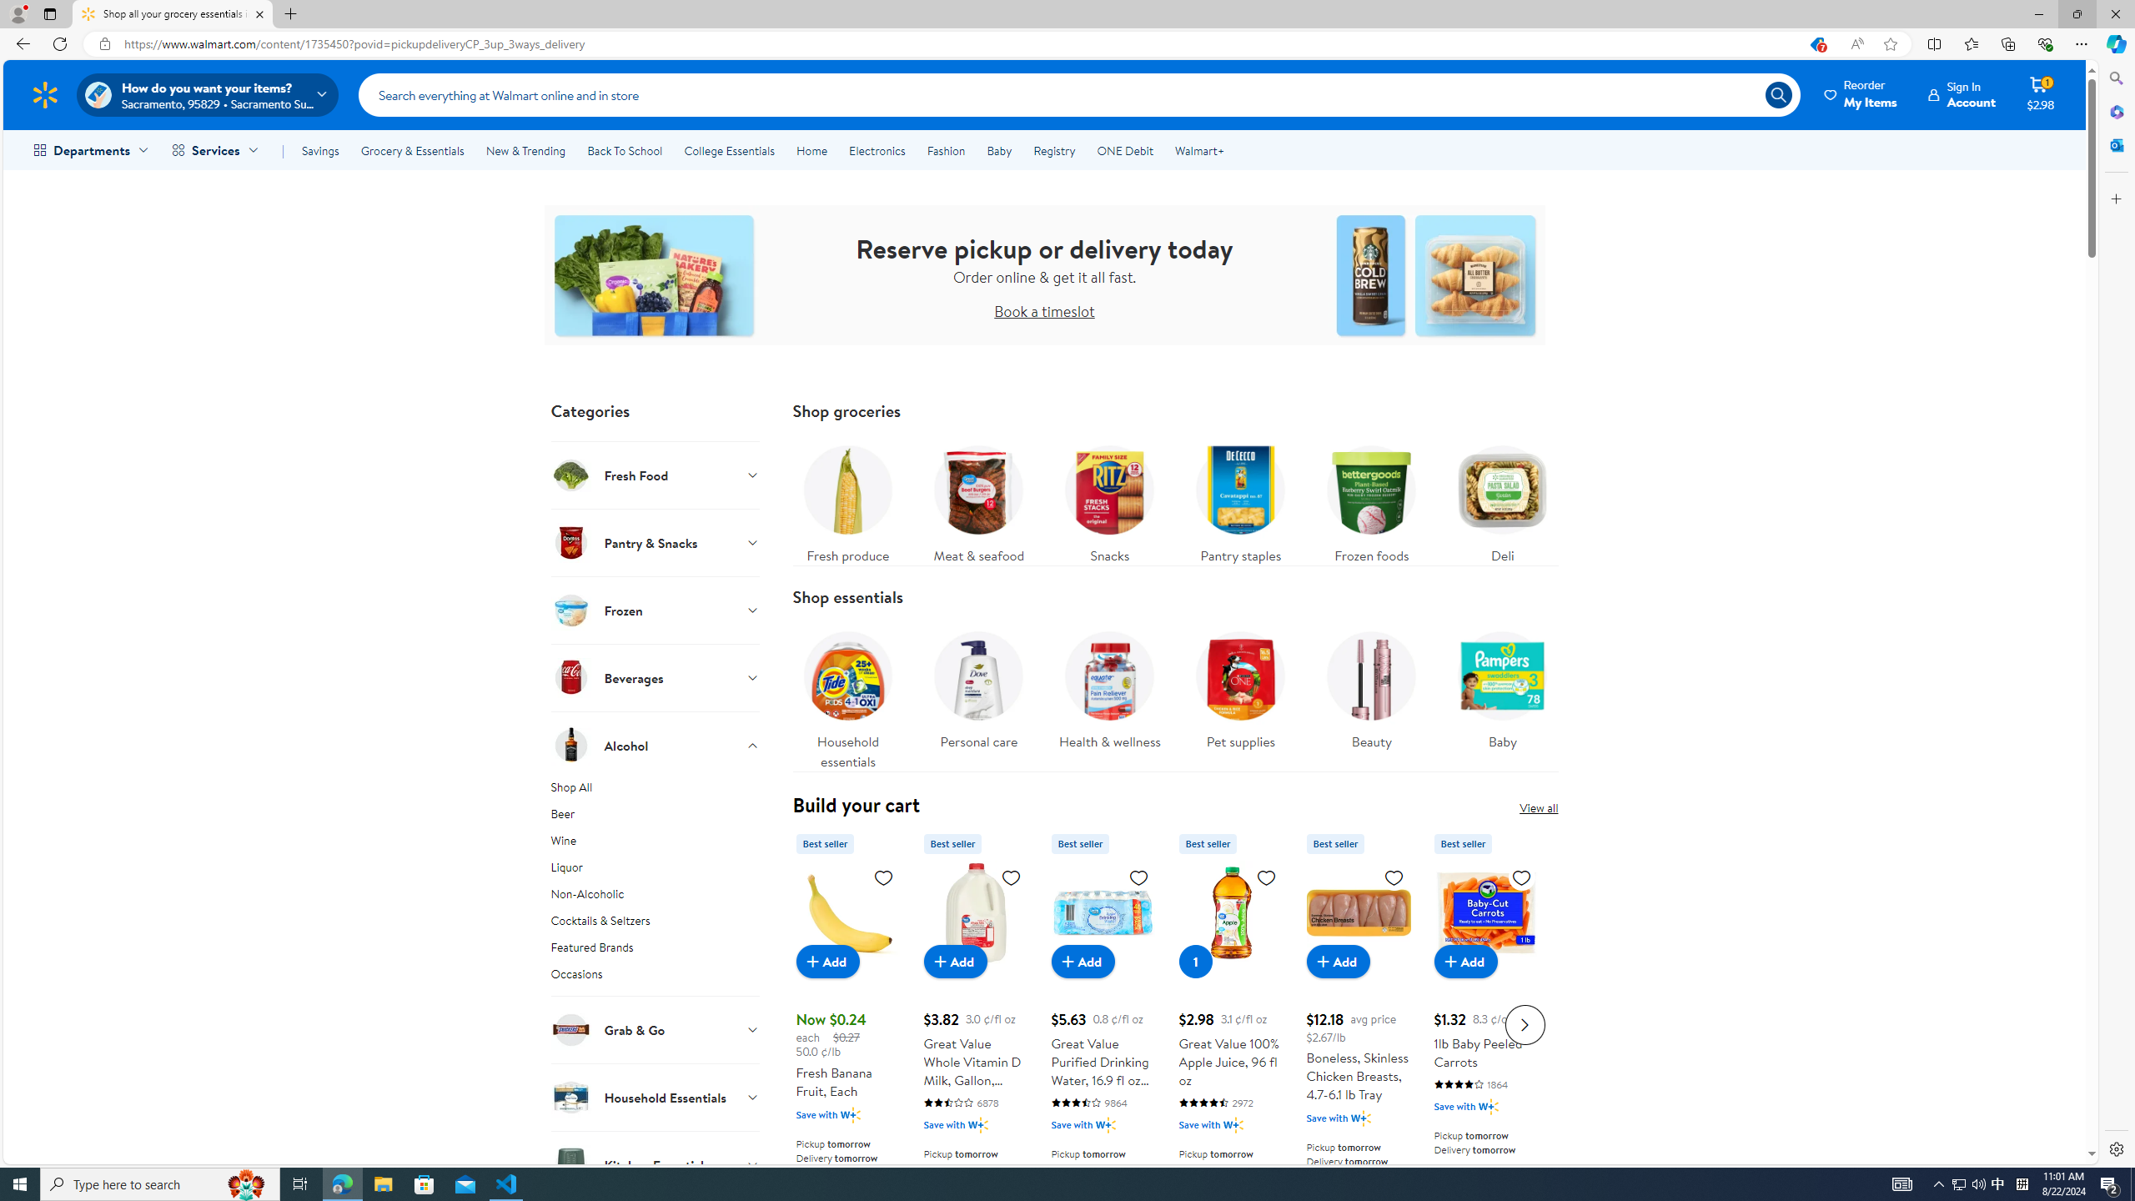 This screenshot has height=1201, width=2135. I want to click on College Essentials, so click(729, 150).